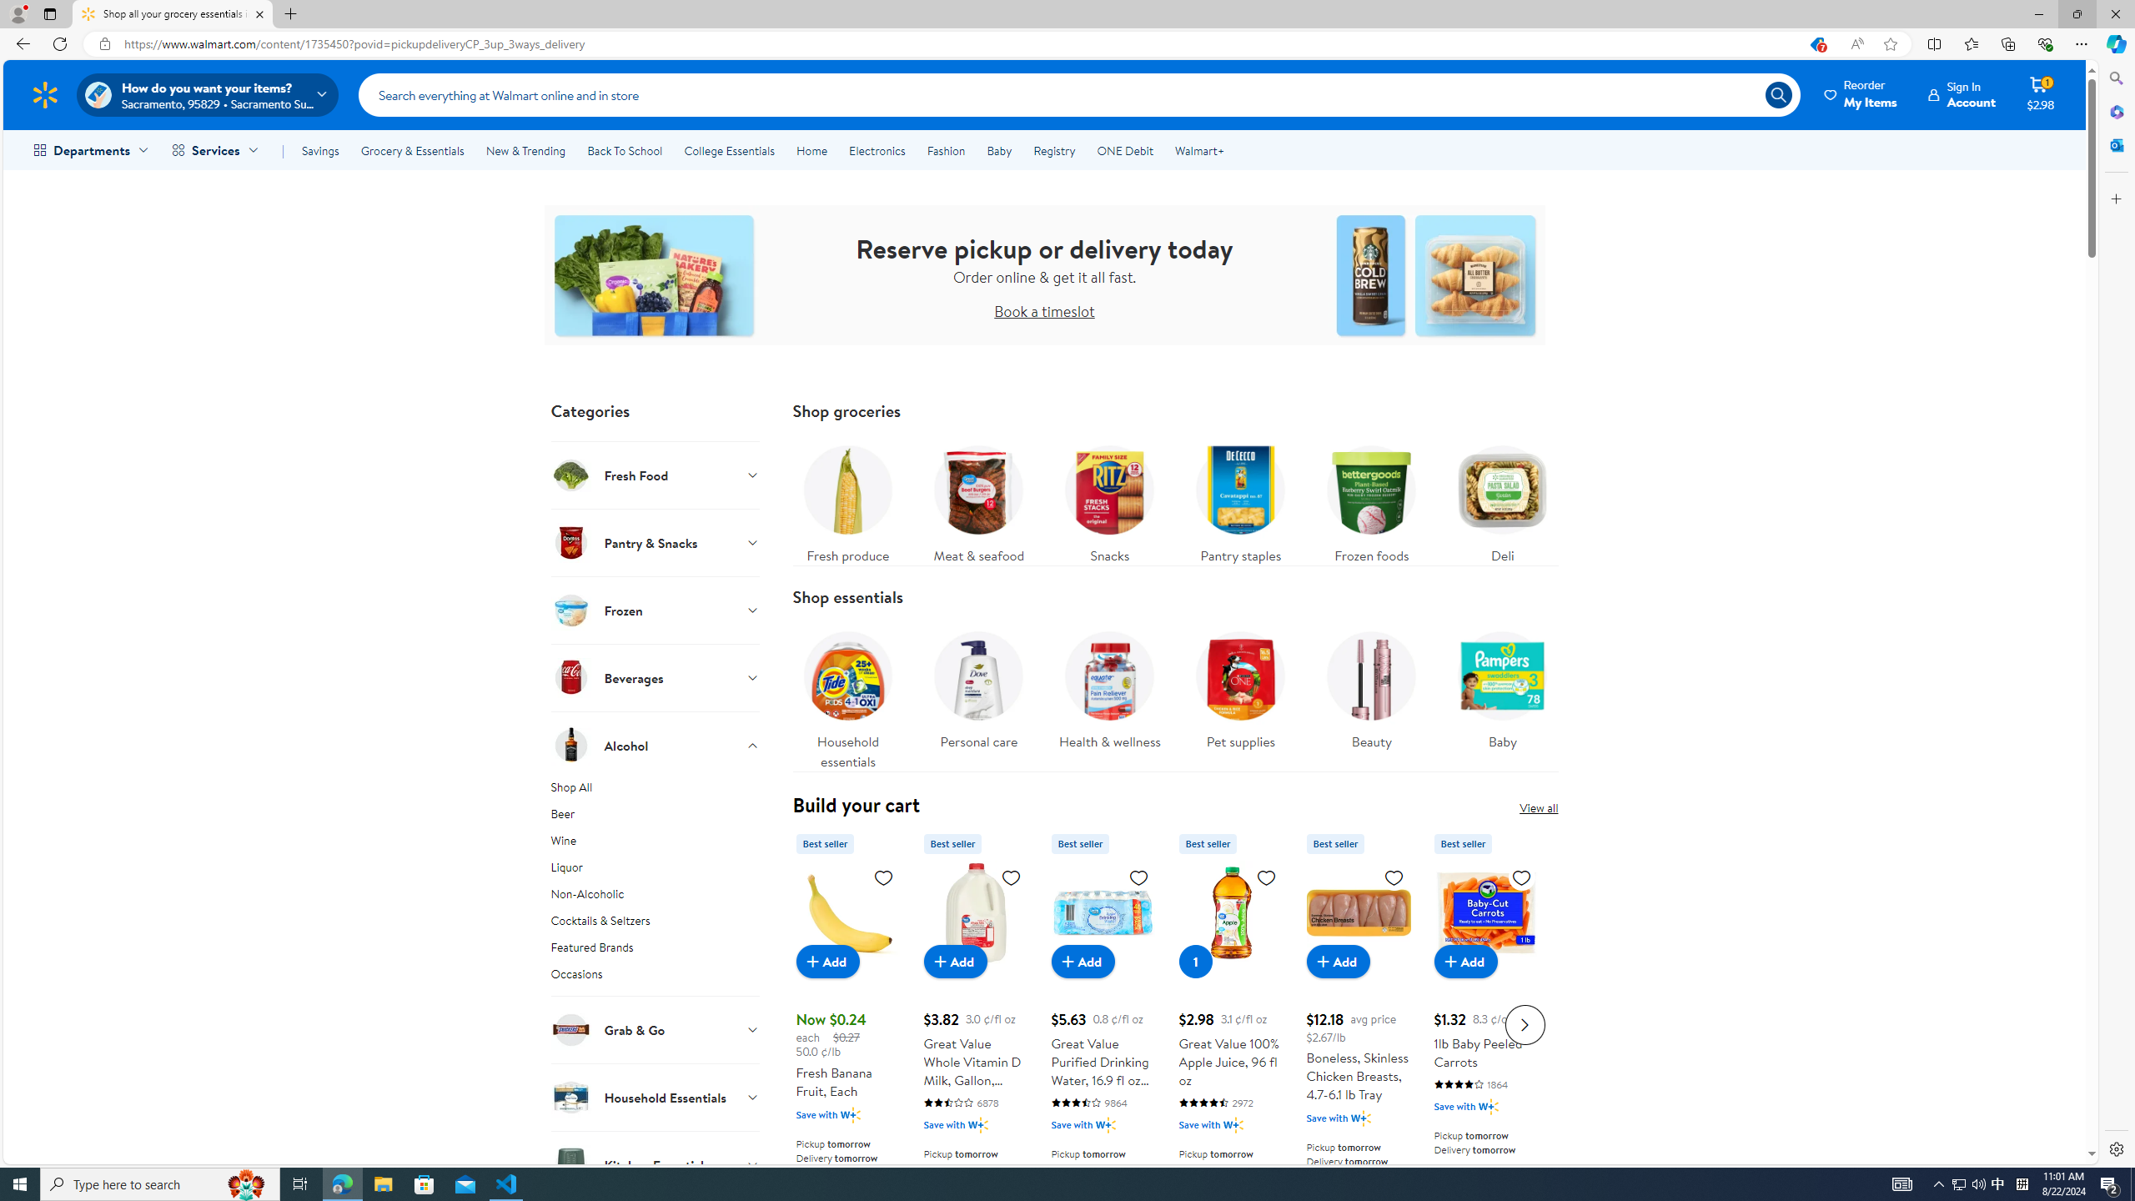 This screenshot has height=1201, width=2135. I want to click on College Essentials, so click(729, 150).